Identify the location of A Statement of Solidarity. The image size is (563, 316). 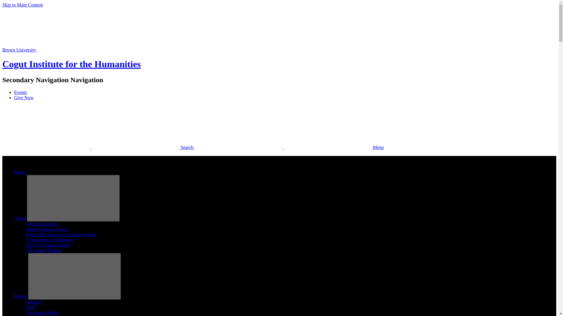
(50, 240).